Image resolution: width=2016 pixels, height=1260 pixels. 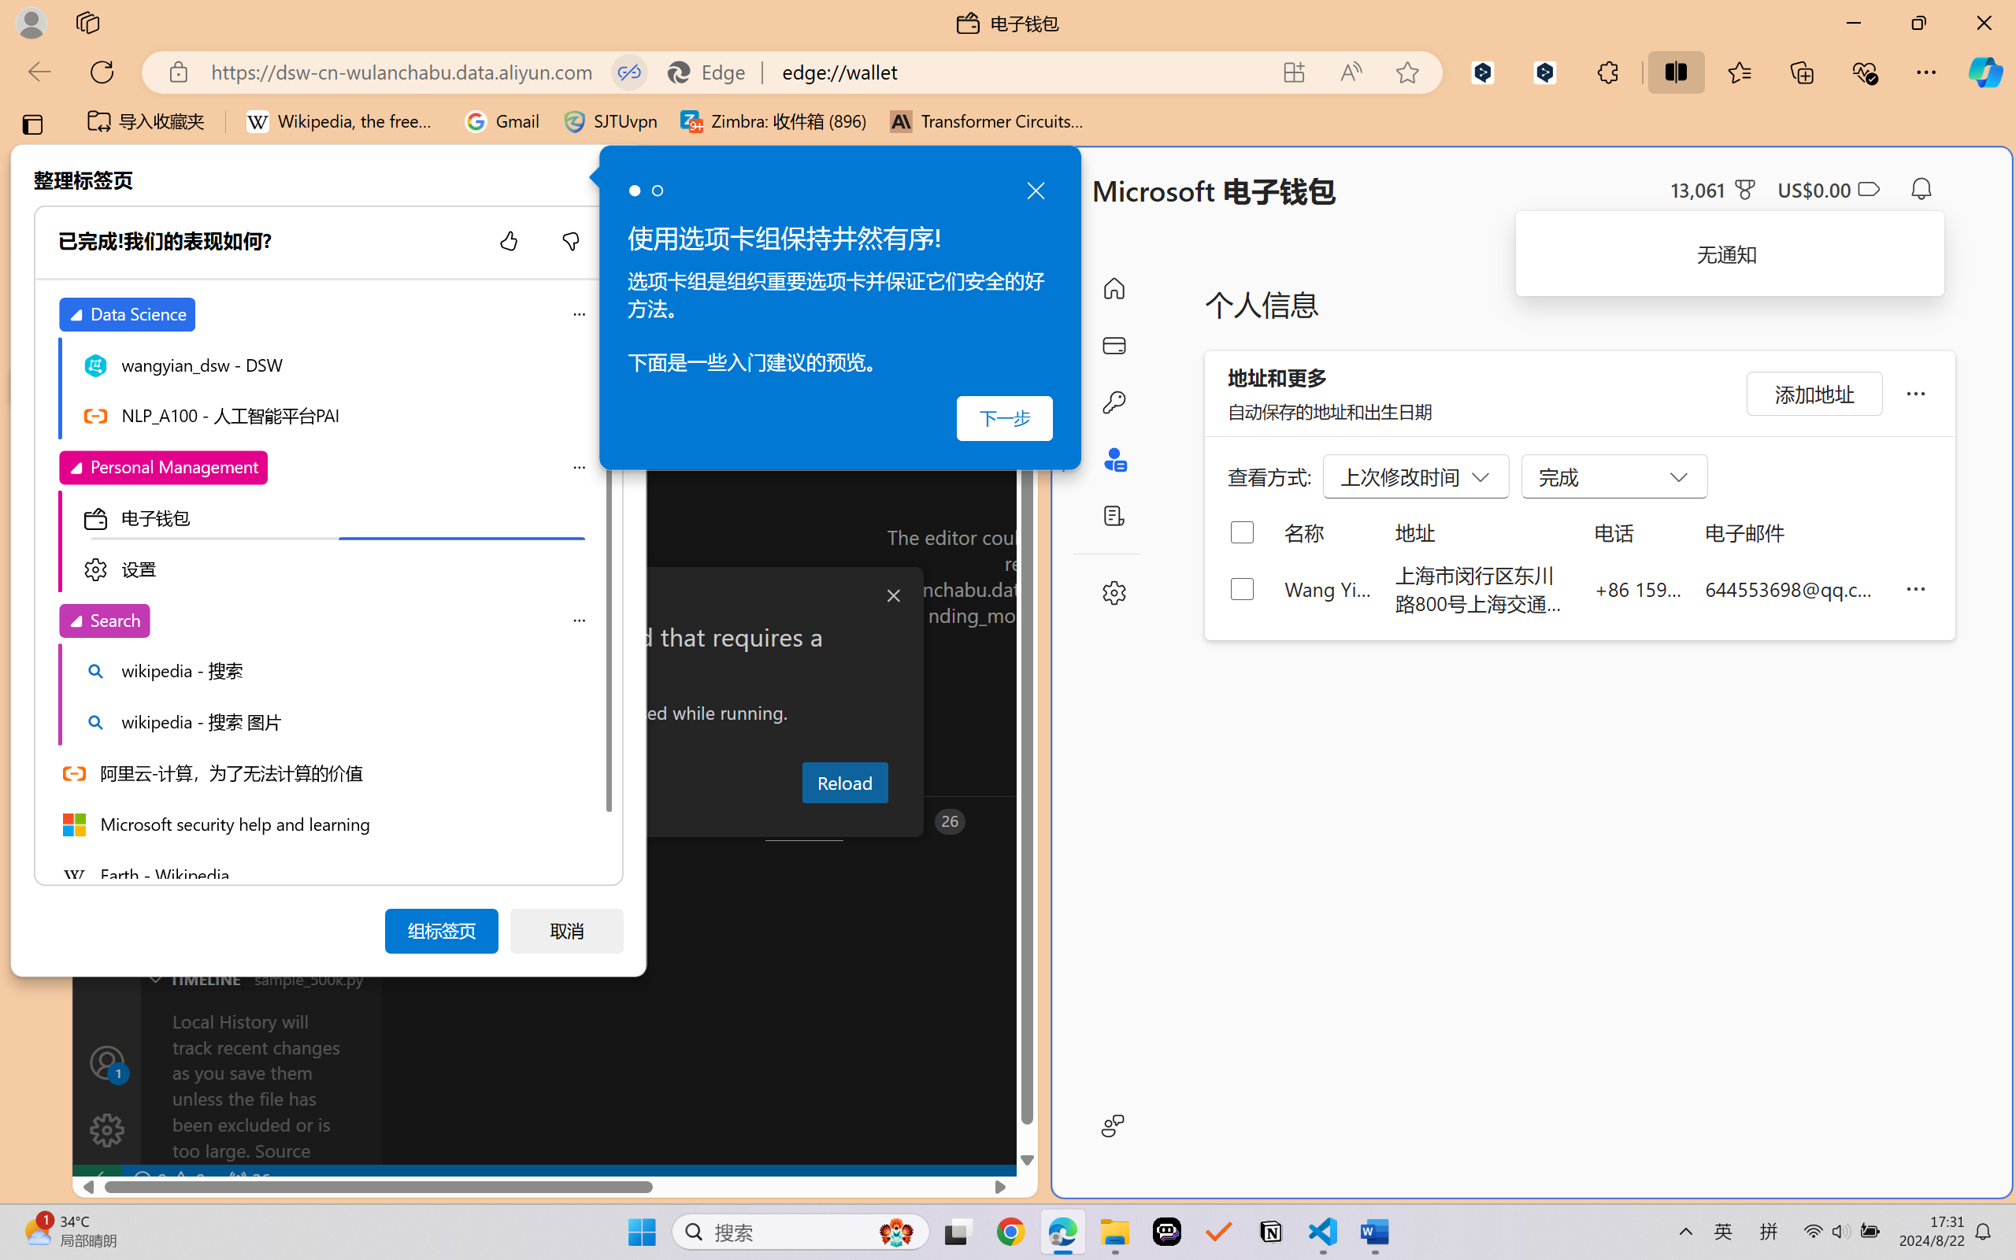 I want to click on Extensions (Ctrl+Shift+X), so click(x=107, y=613).